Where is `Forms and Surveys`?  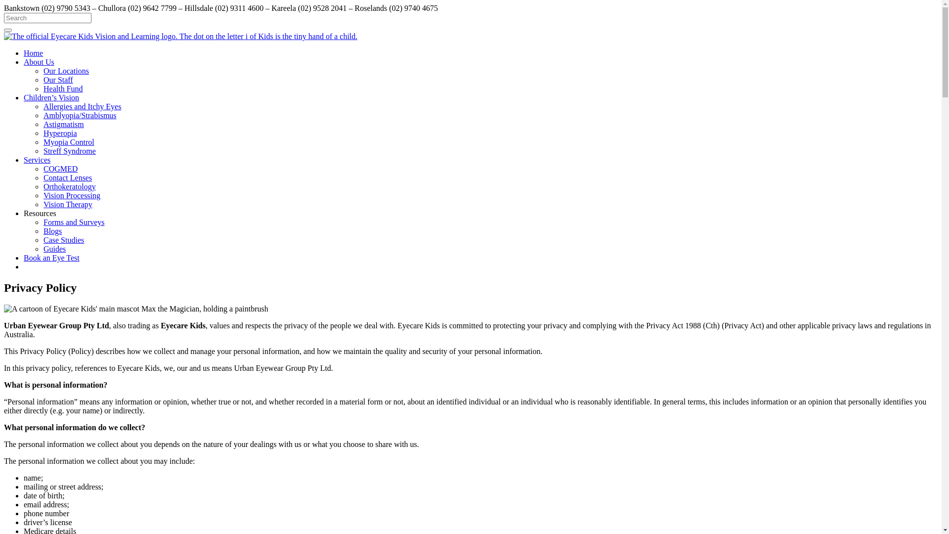 Forms and Surveys is located at coordinates (74, 255).